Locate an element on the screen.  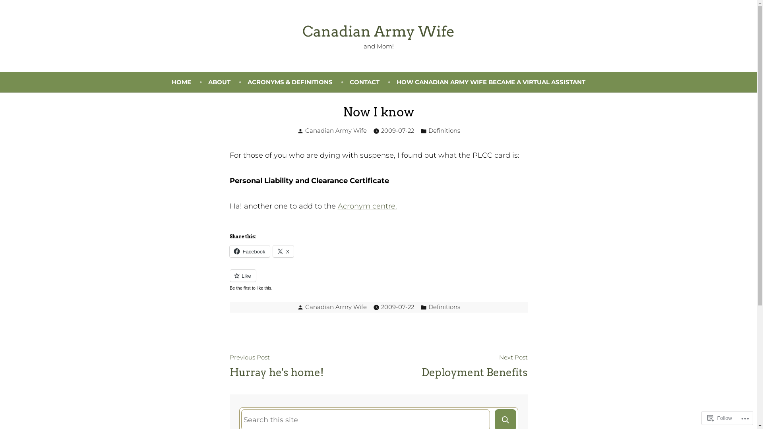
Like or Reblog is located at coordinates (379, 280).